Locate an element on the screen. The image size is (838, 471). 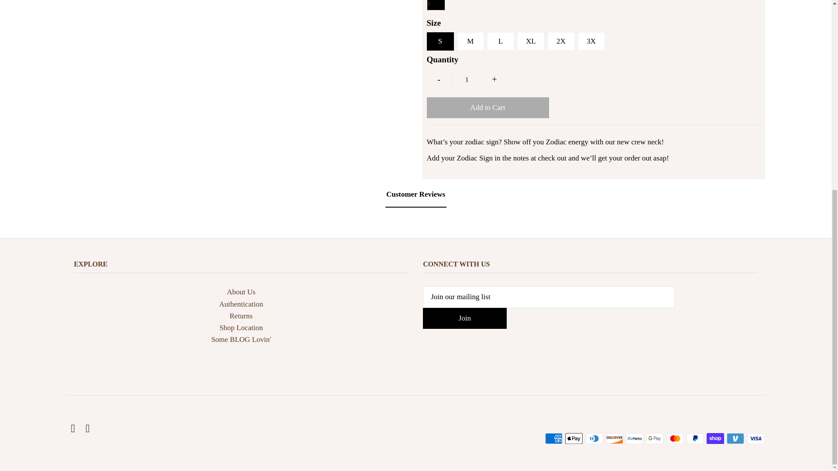
Add to Cart is located at coordinates (488, 107).